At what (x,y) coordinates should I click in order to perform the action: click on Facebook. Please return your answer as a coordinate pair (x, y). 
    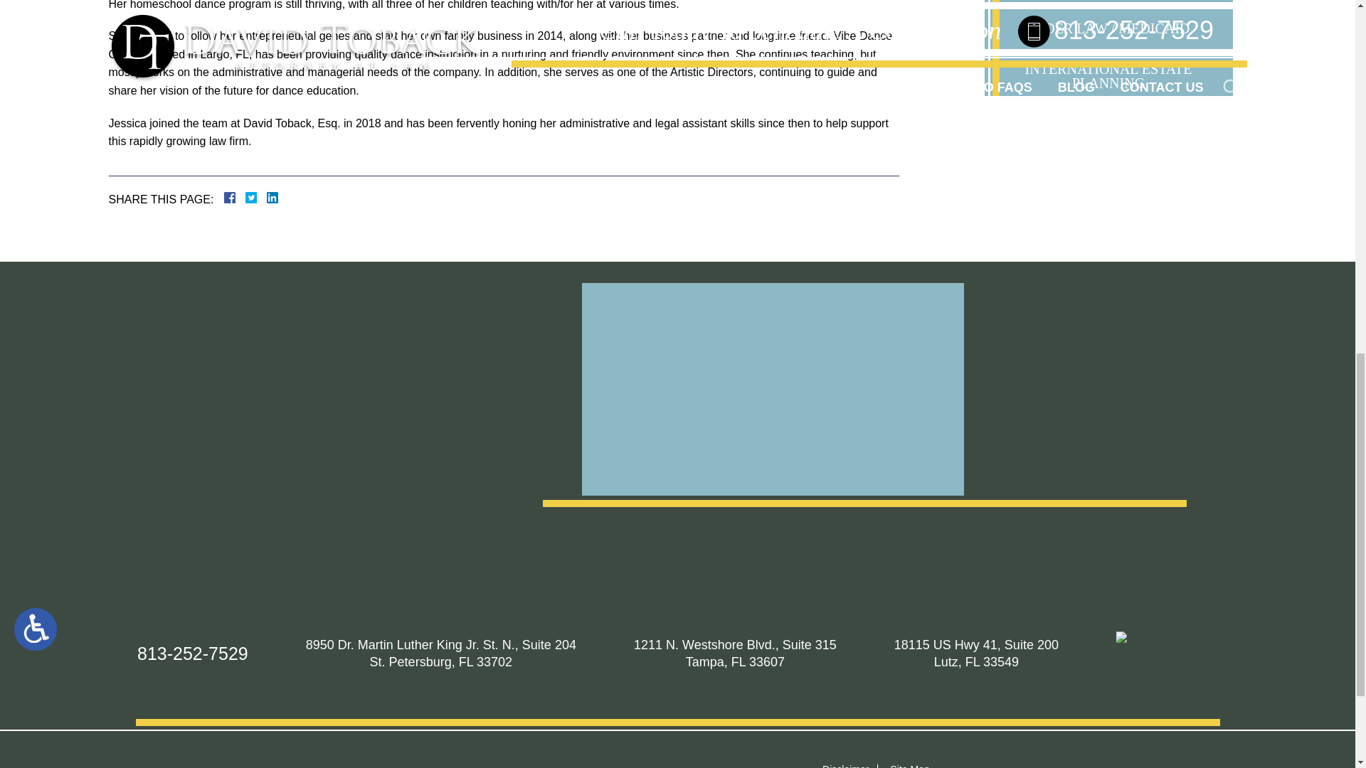
    Looking at the image, I should click on (246, 198).